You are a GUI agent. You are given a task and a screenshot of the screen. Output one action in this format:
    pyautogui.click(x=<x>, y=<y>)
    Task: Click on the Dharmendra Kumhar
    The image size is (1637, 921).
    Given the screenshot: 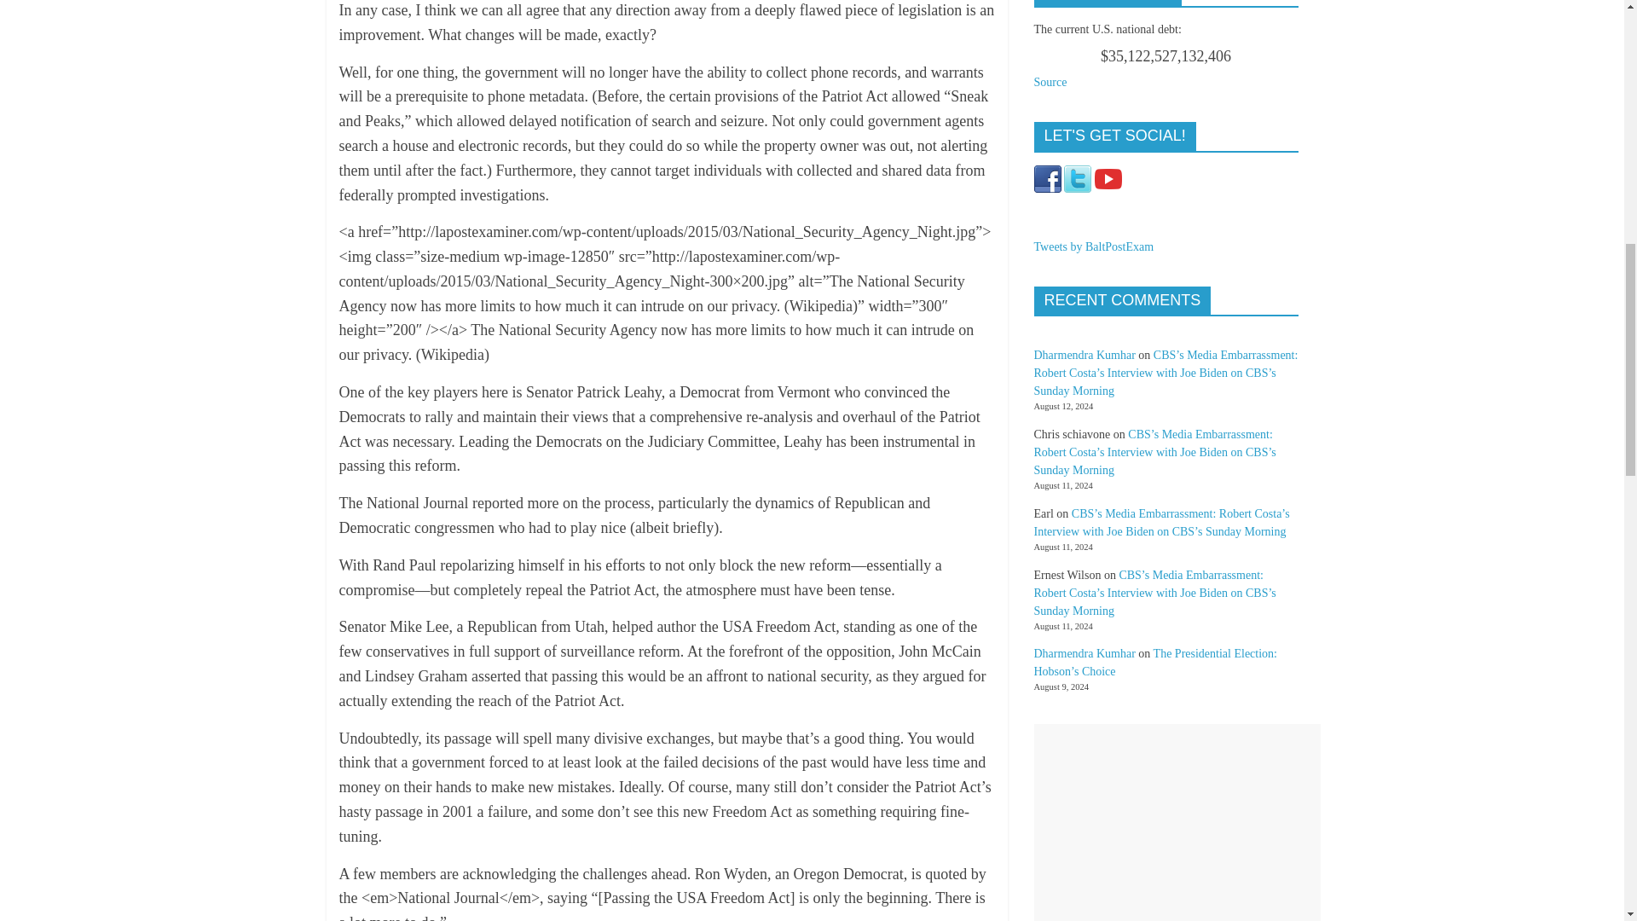 What is the action you would take?
    pyautogui.click(x=1083, y=355)
    